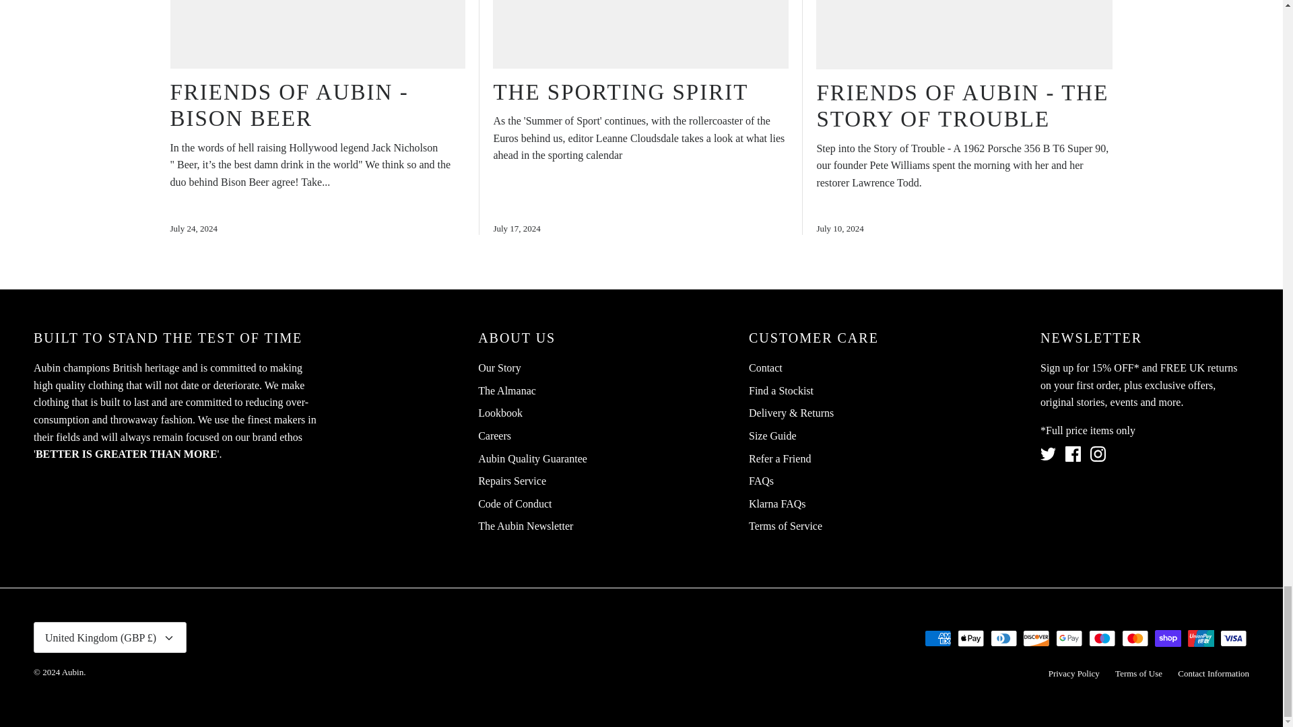 The image size is (1293, 727). I want to click on Discover, so click(1036, 638).